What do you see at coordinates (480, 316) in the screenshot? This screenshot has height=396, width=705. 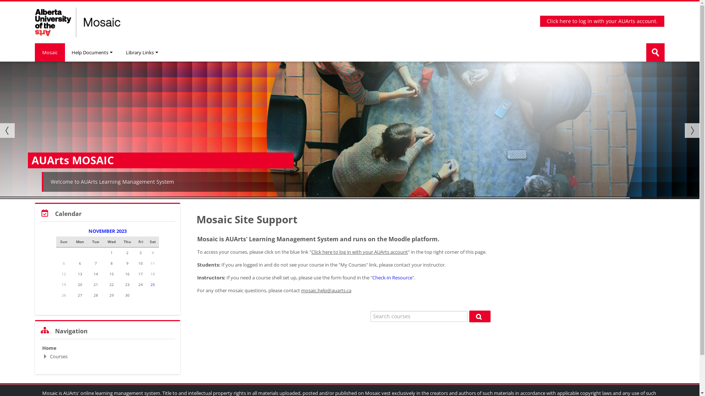 I see `Search courses` at bounding box center [480, 316].